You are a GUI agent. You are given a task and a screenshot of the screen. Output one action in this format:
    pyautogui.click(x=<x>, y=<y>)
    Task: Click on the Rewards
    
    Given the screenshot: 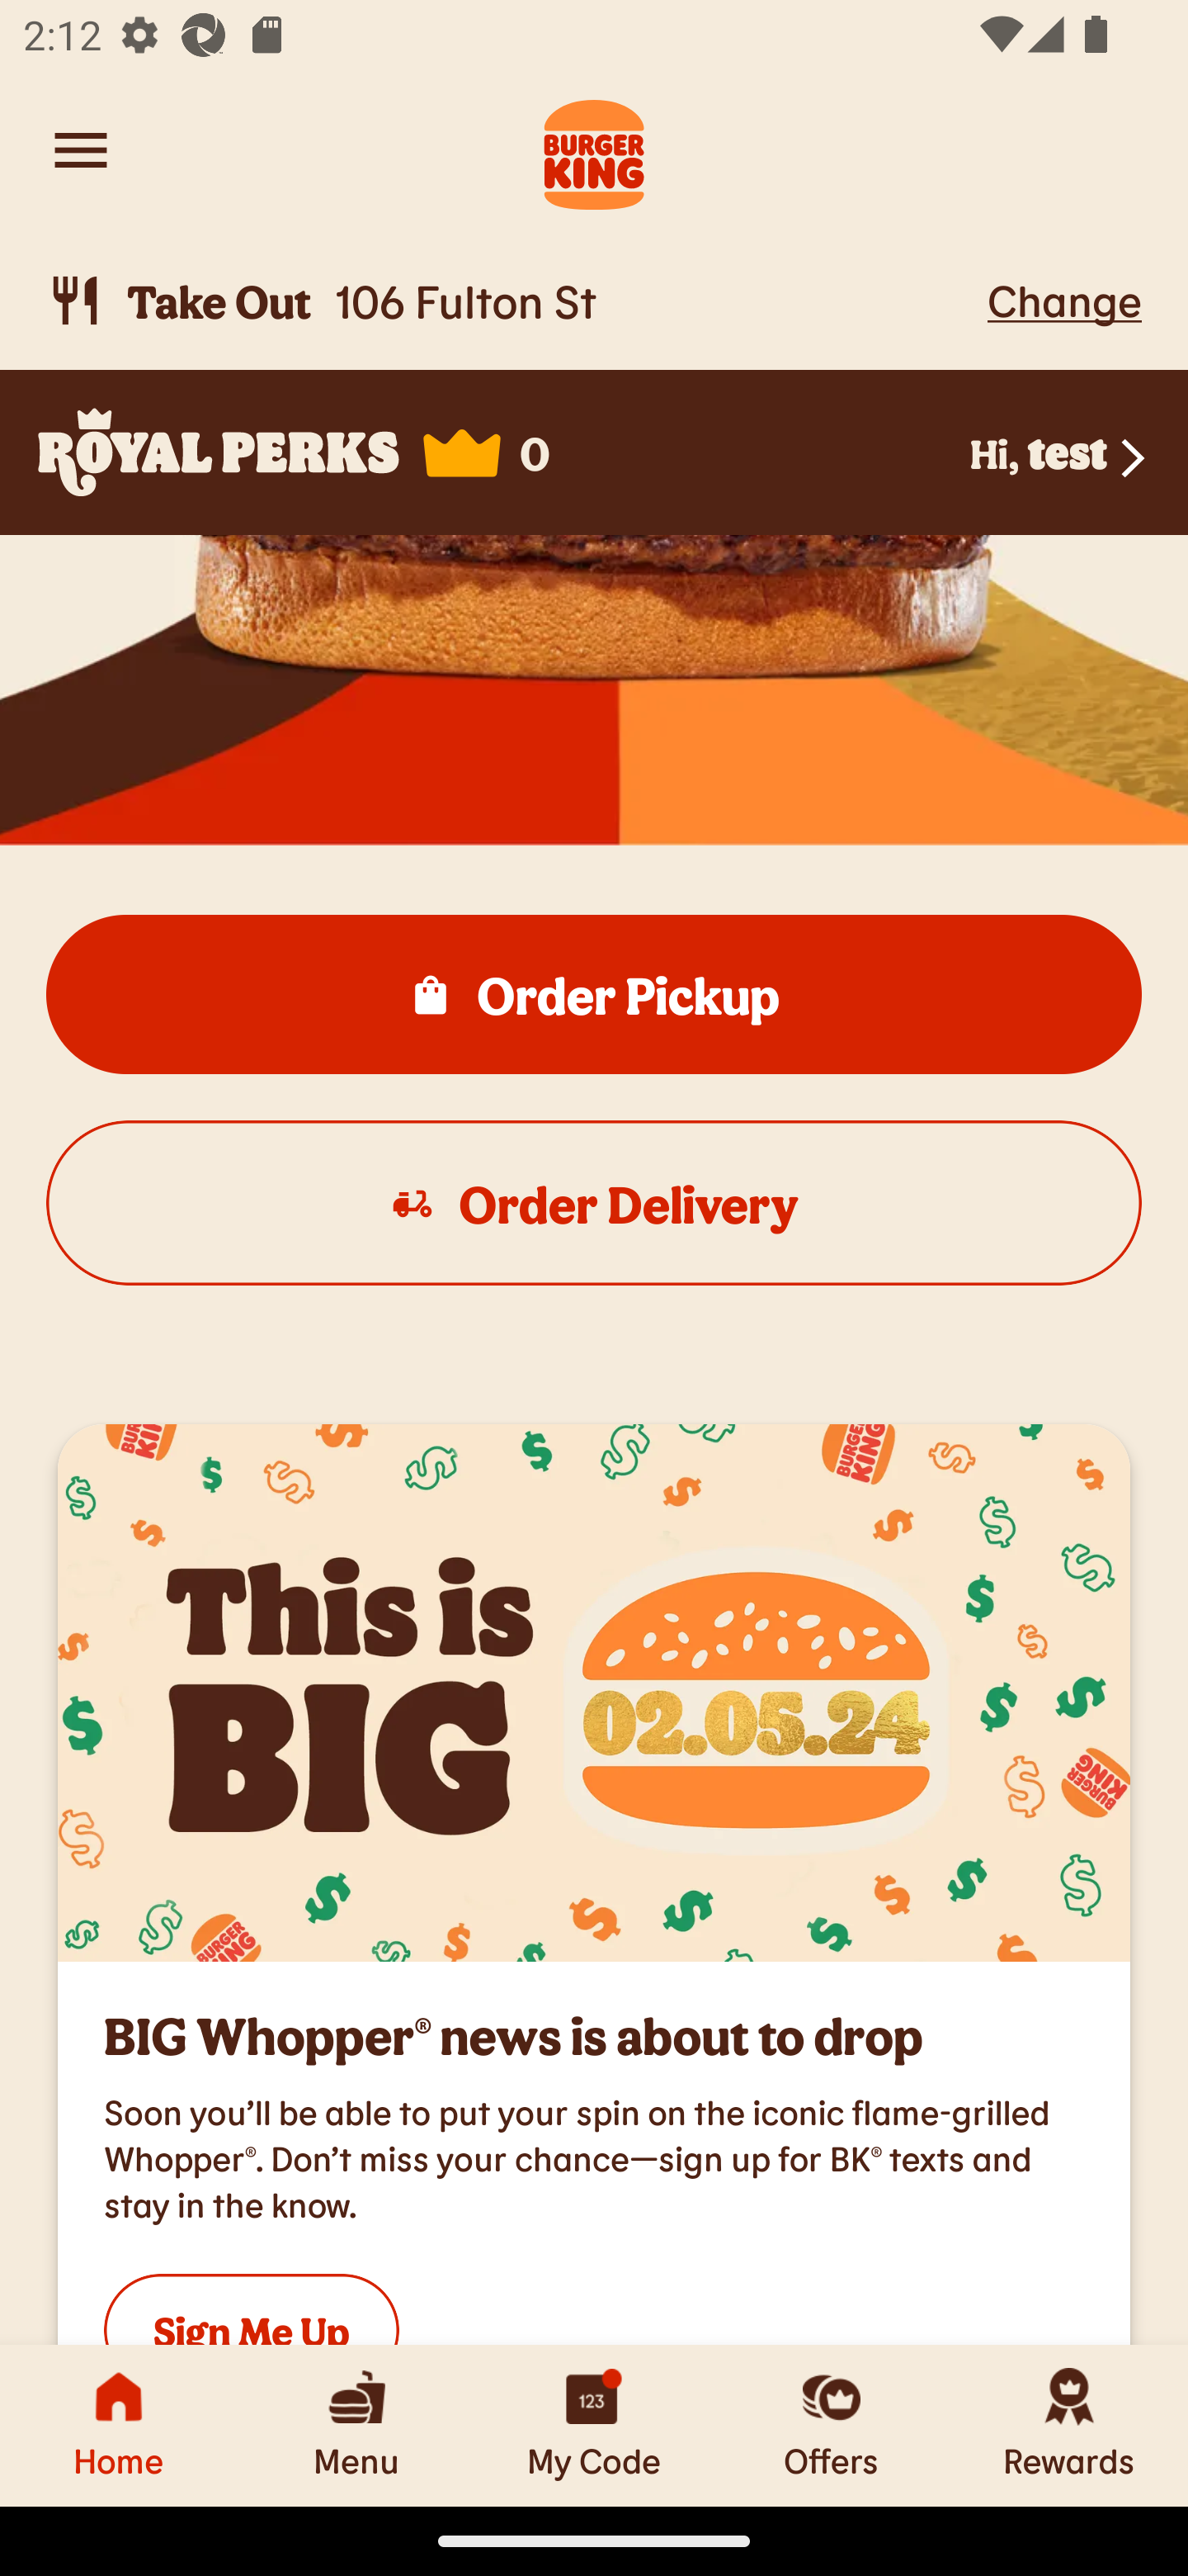 What is the action you would take?
    pyautogui.click(x=1069, y=2425)
    